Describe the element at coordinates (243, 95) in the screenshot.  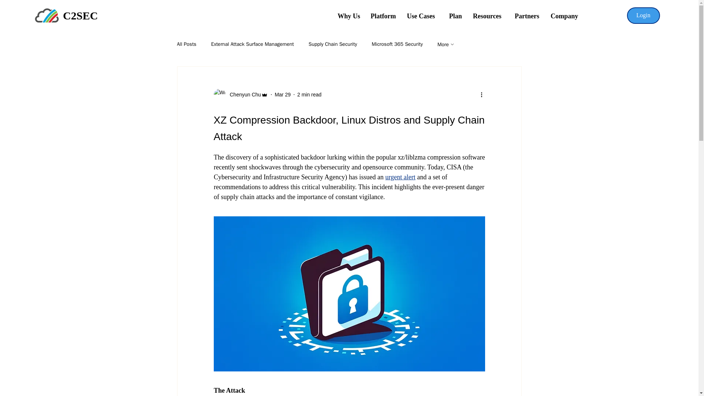
I see `Chenyun Chu` at that location.